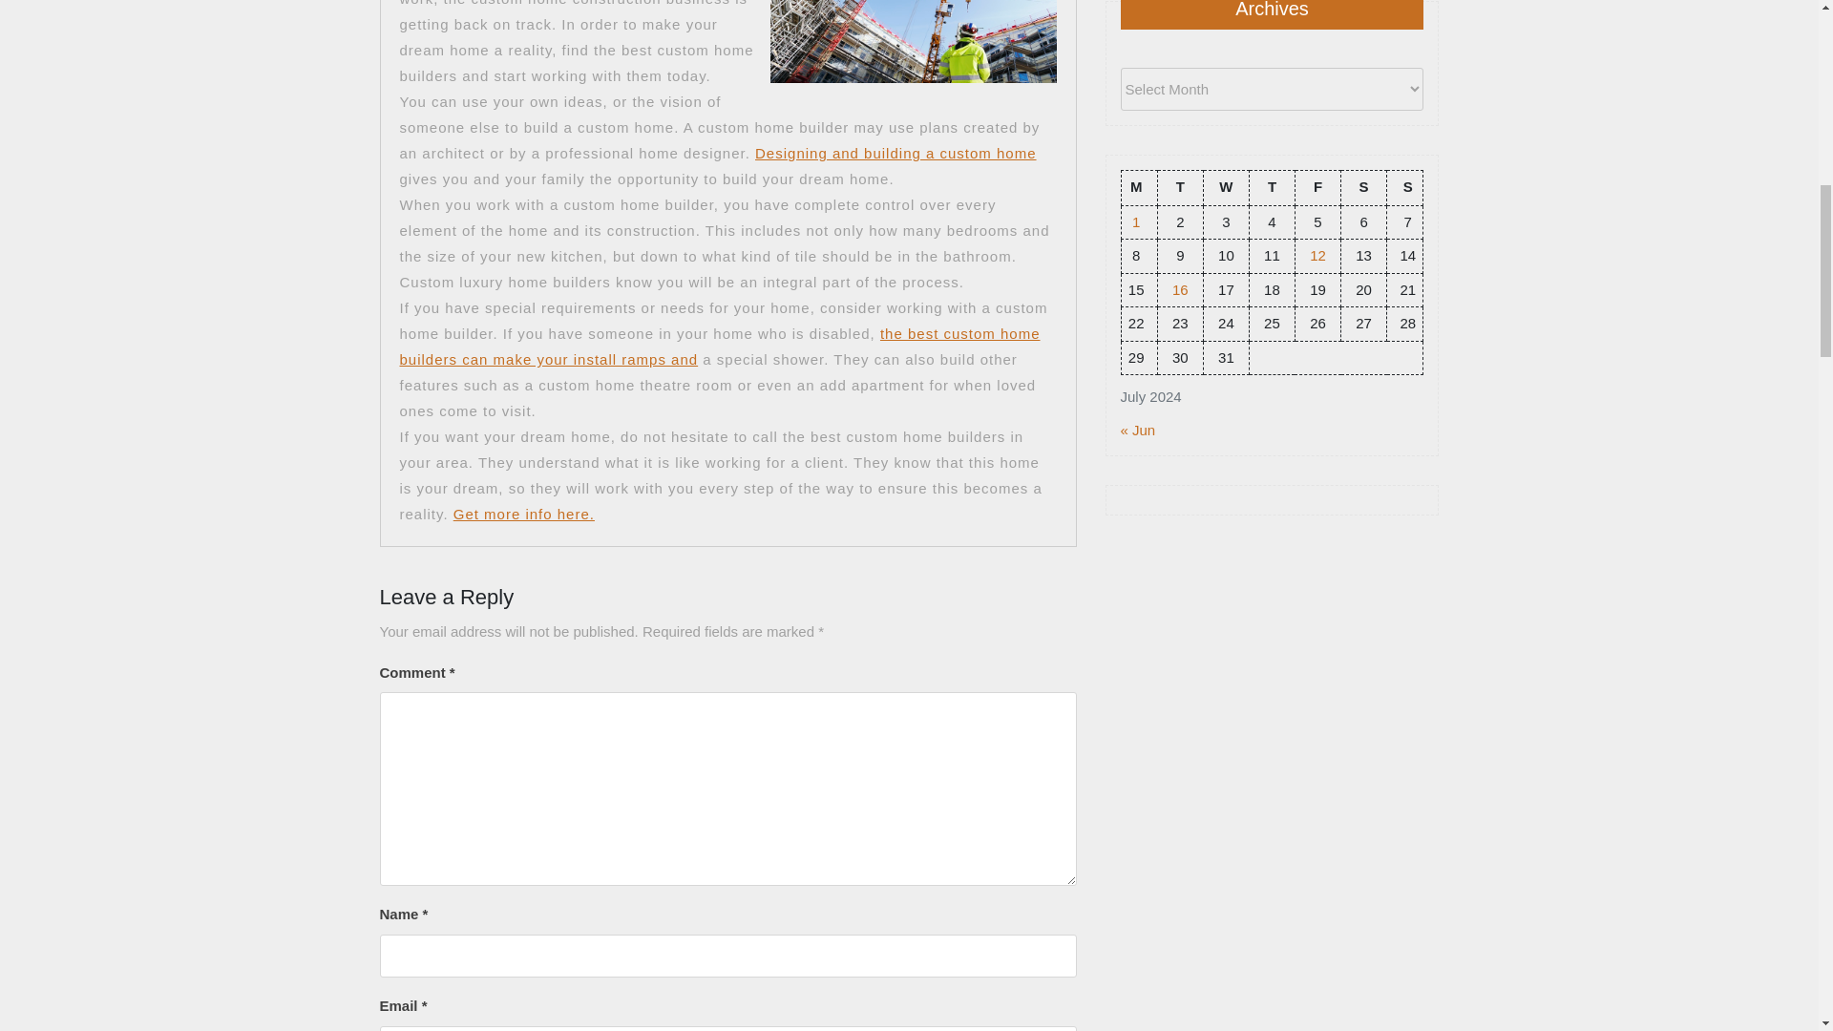  Describe the element at coordinates (1364, 187) in the screenshot. I see `Saturday` at that location.